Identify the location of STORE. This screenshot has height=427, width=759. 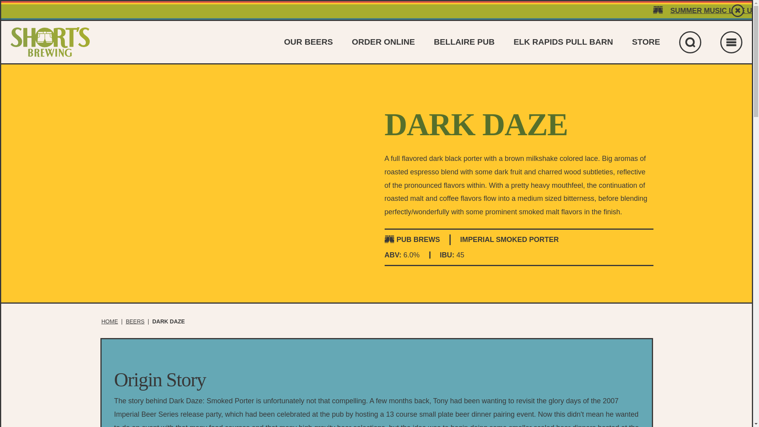
(646, 41).